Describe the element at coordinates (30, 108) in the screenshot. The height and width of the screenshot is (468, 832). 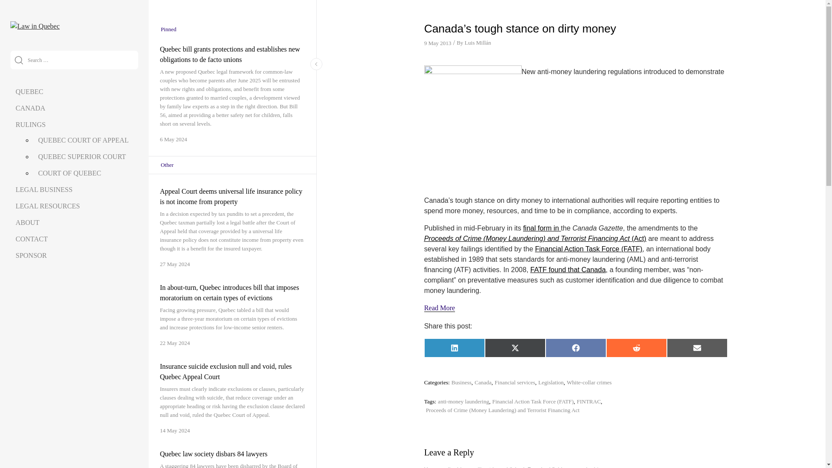
I see `CANADA` at that location.